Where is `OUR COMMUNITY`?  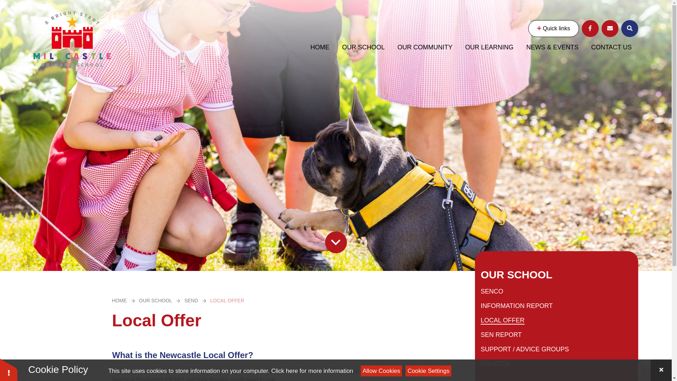
OUR COMMUNITY is located at coordinates (425, 47).